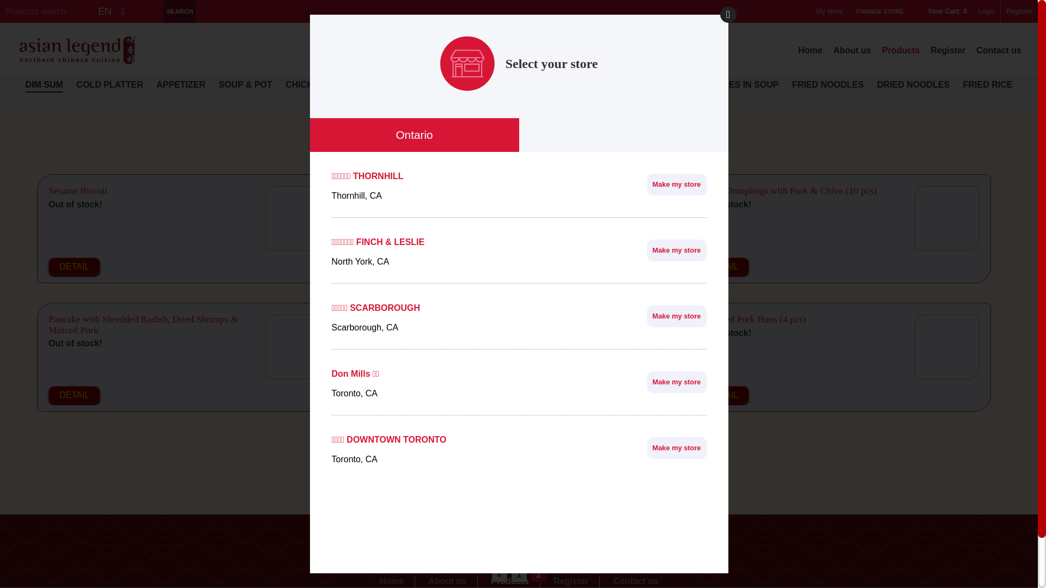  I want to click on DETAIL, so click(723, 266).